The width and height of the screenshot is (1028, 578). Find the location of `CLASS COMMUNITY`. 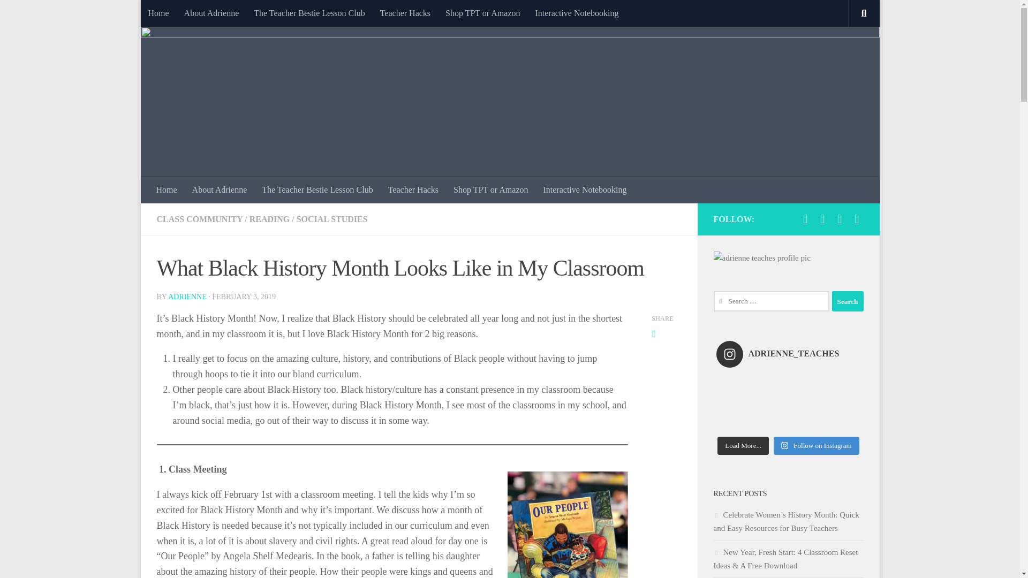

CLASS COMMUNITY is located at coordinates (199, 218).